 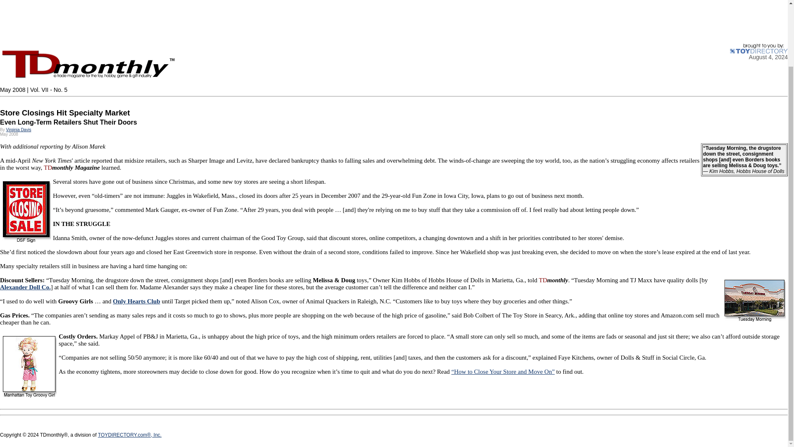 I want to click on Advertisement, so click(x=248, y=22).